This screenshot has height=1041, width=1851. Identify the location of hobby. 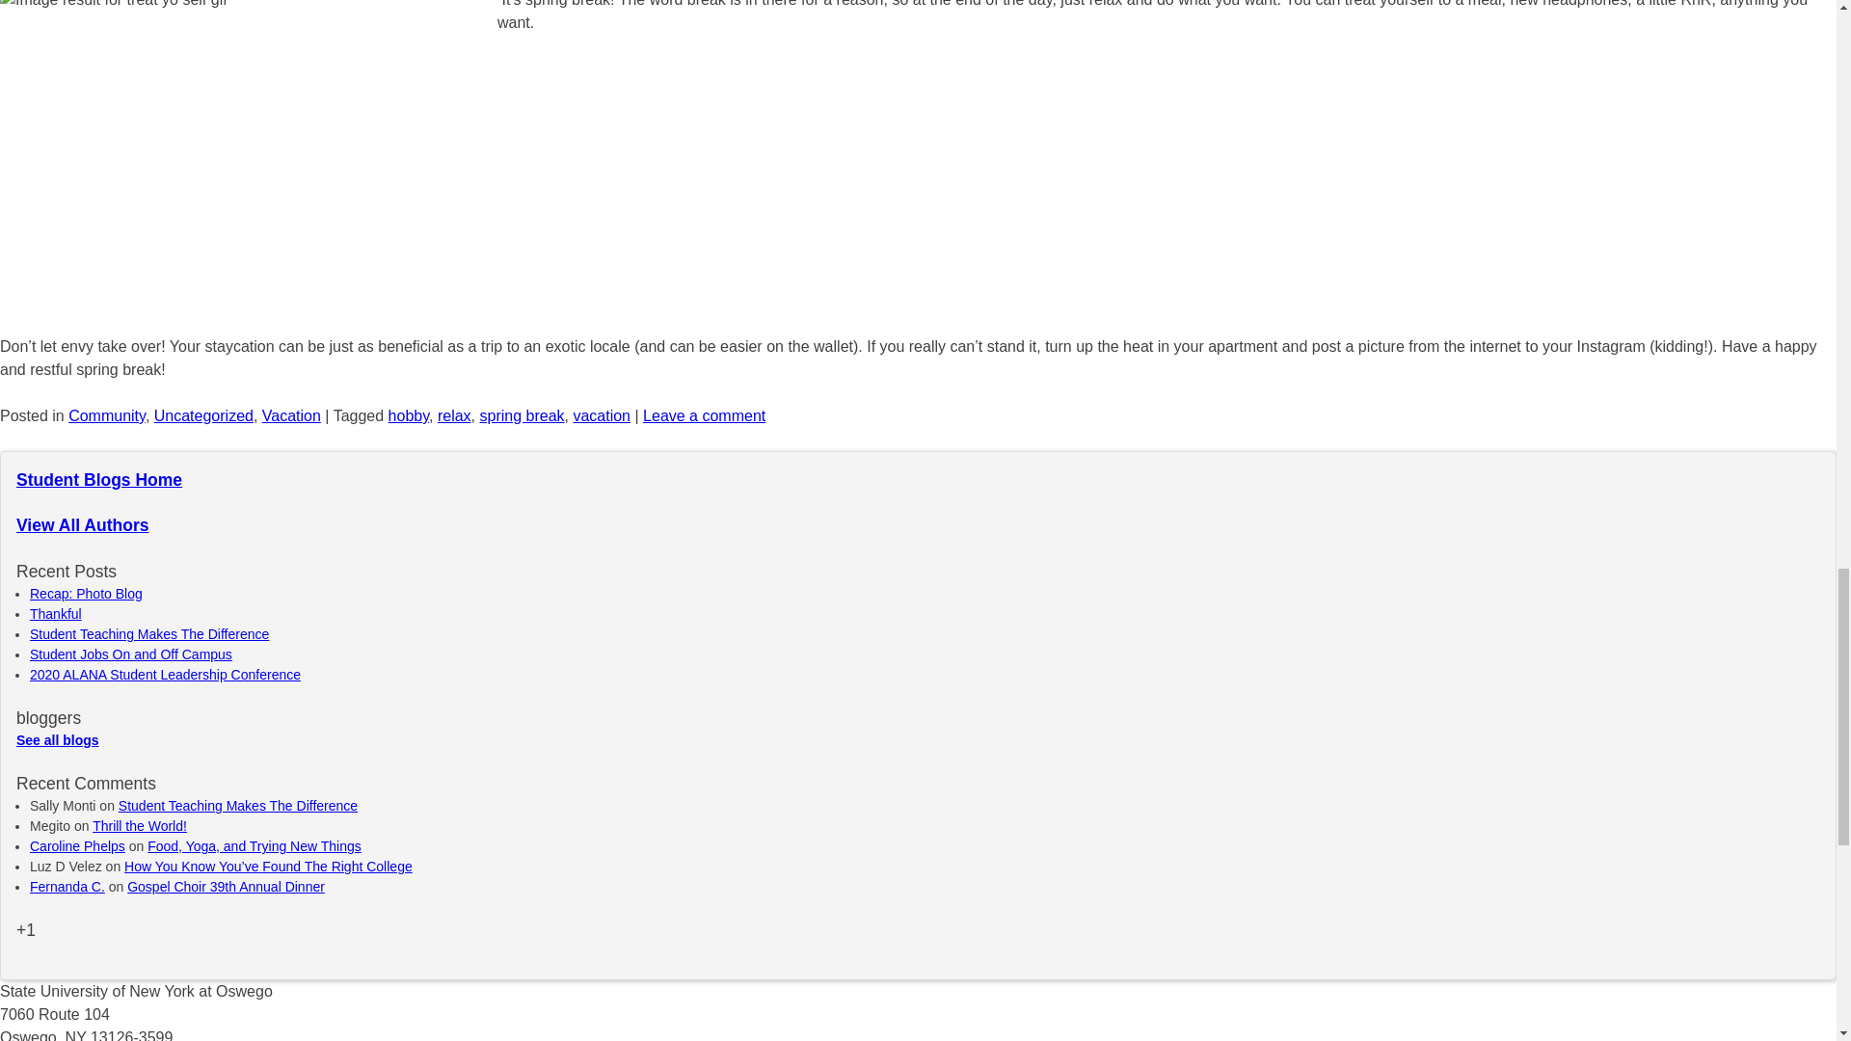
(409, 415).